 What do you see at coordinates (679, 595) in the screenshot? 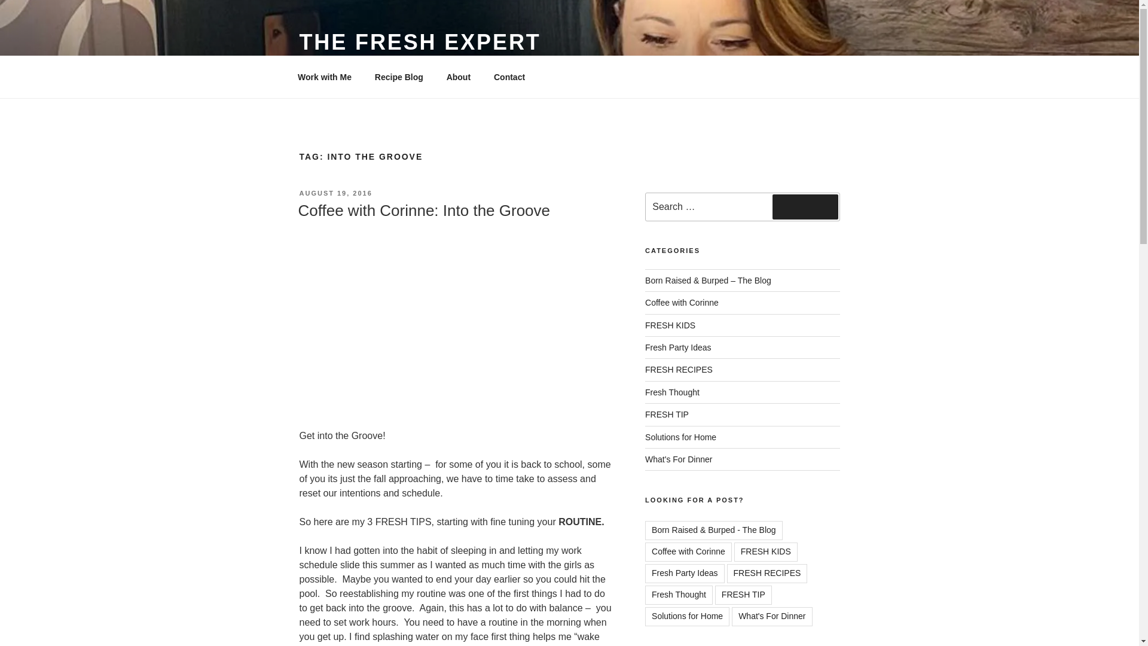
I see `Fresh Thought` at bounding box center [679, 595].